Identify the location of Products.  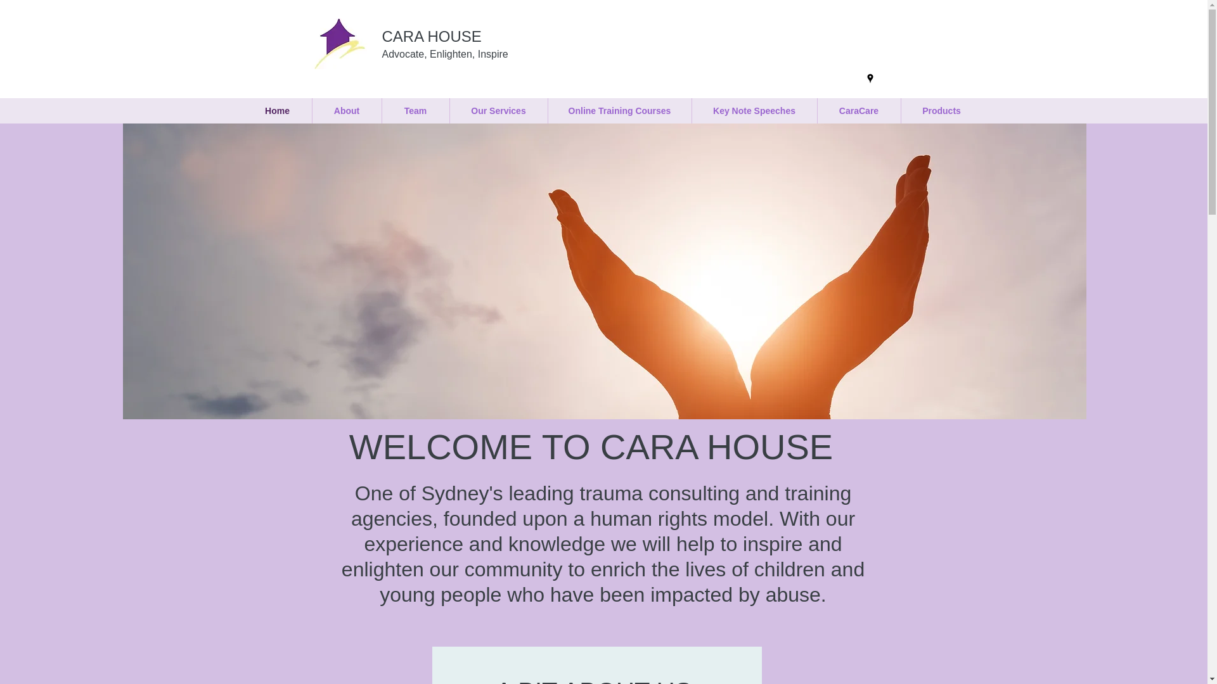
(942, 111).